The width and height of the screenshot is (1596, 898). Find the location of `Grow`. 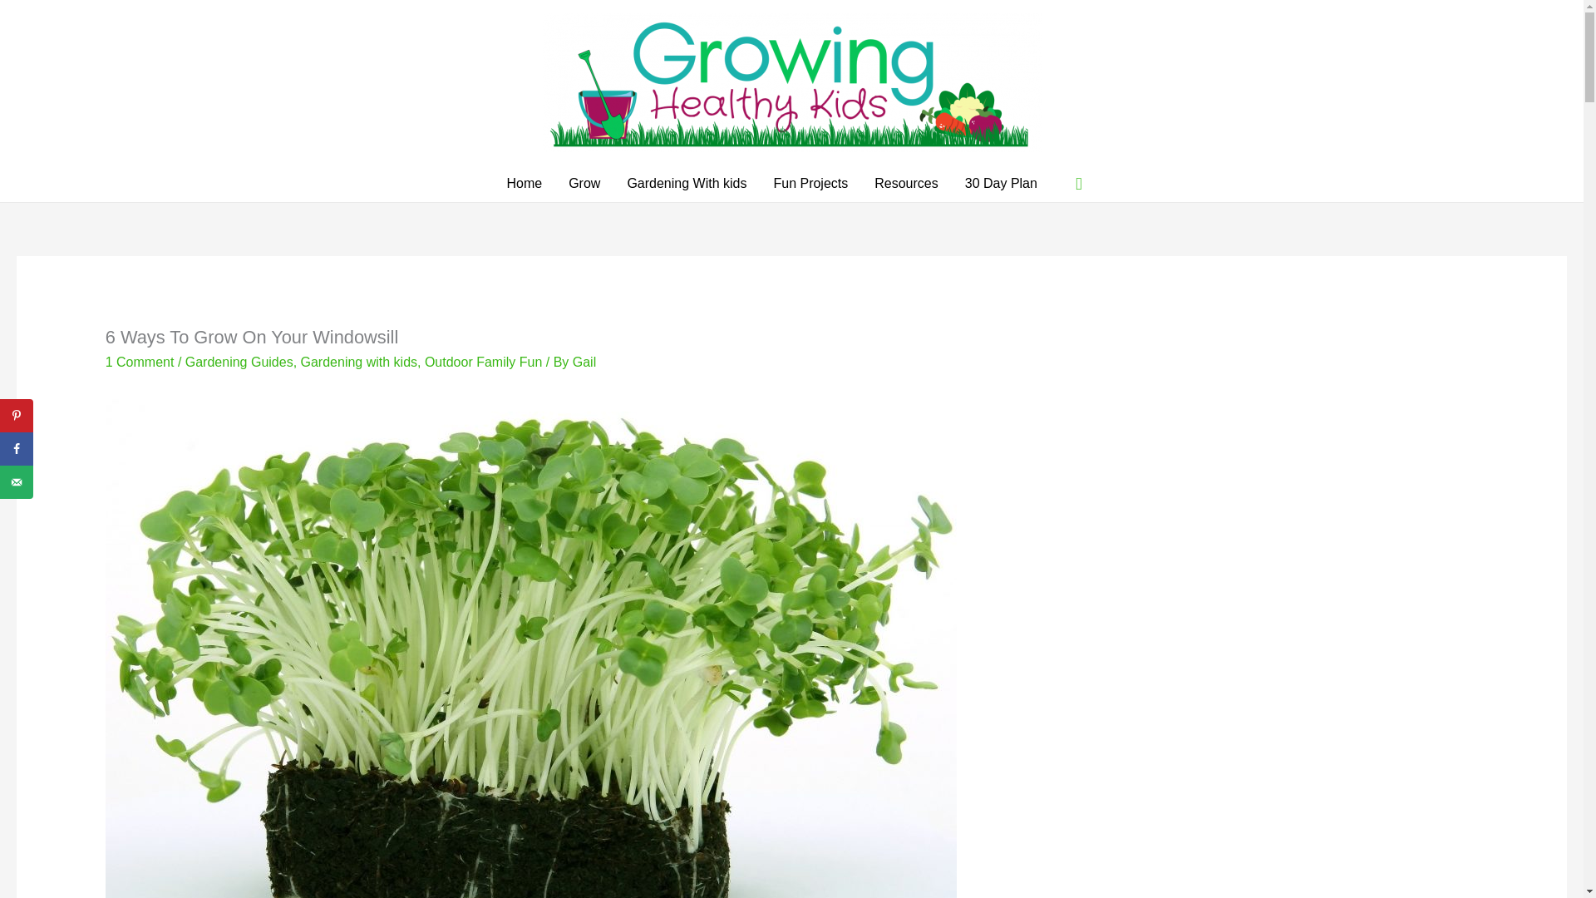

Grow is located at coordinates (584, 184).